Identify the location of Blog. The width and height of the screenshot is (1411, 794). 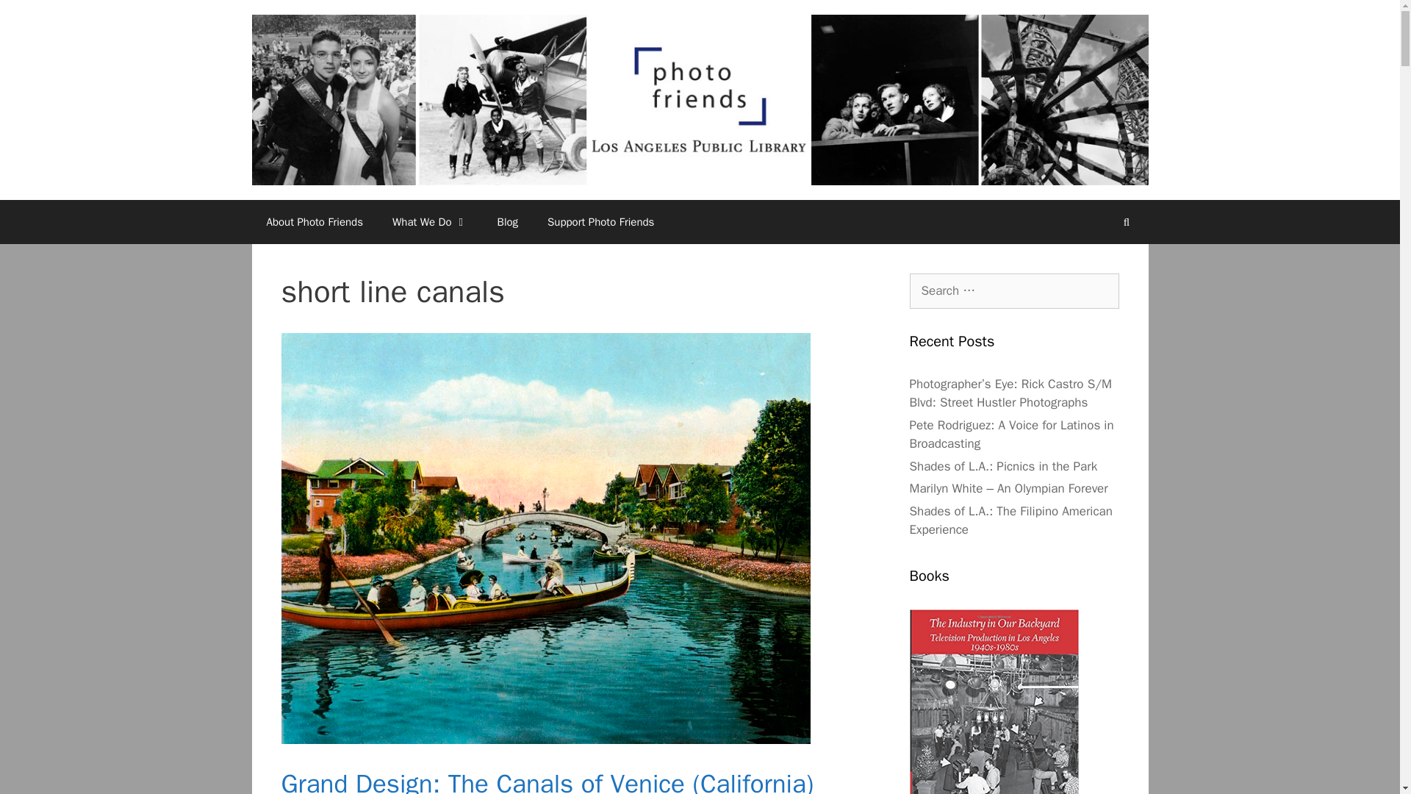
(507, 222).